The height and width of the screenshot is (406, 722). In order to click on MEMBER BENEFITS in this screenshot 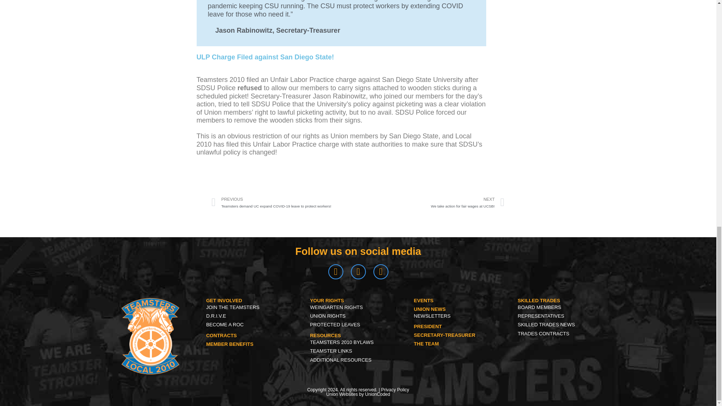, I will do `click(538, 300)`.